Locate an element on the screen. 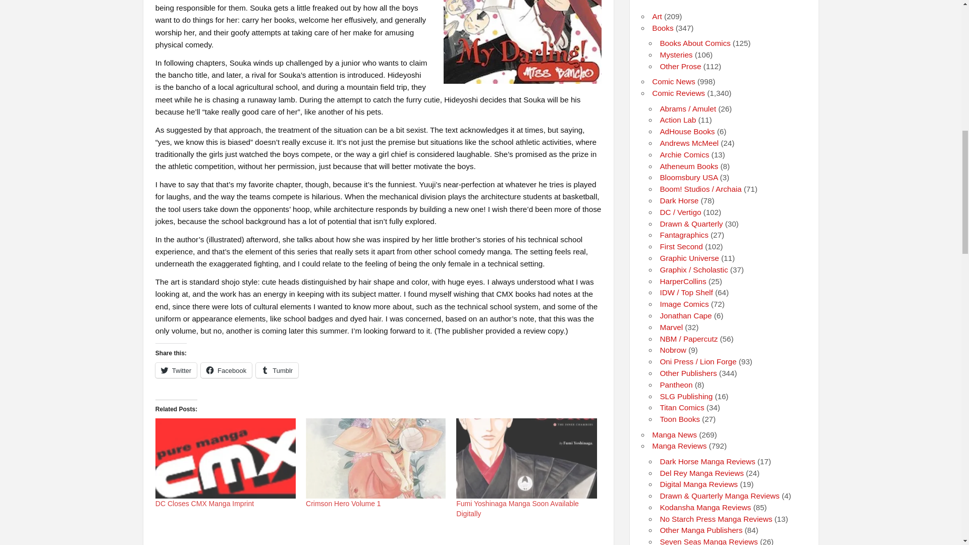  Click to share on Tumblr is located at coordinates (277, 370).